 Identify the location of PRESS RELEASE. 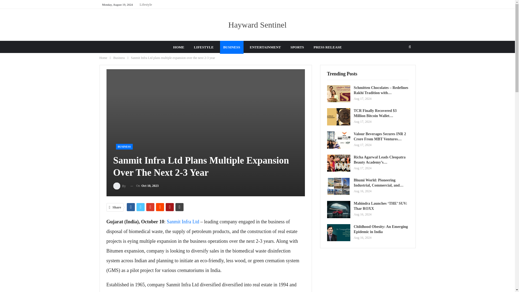
(328, 47).